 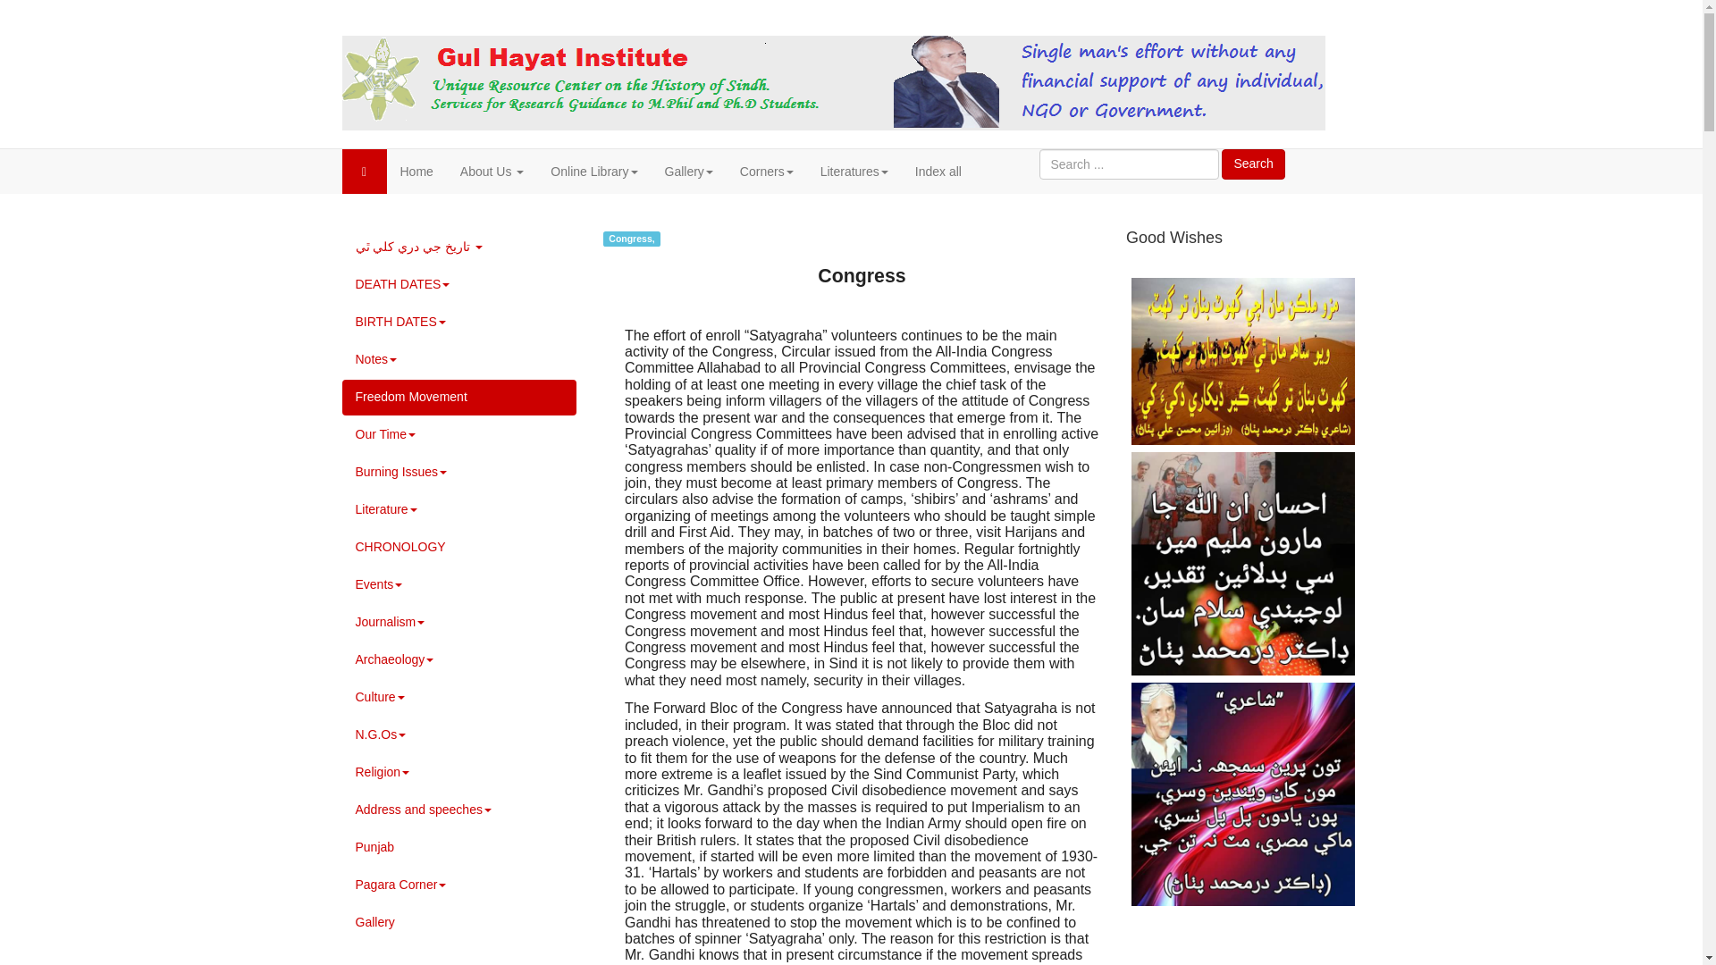 What do you see at coordinates (1242, 563) in the screenshot?
I see `FB IMG 1489910343939` at bounding box center [1242, 563].